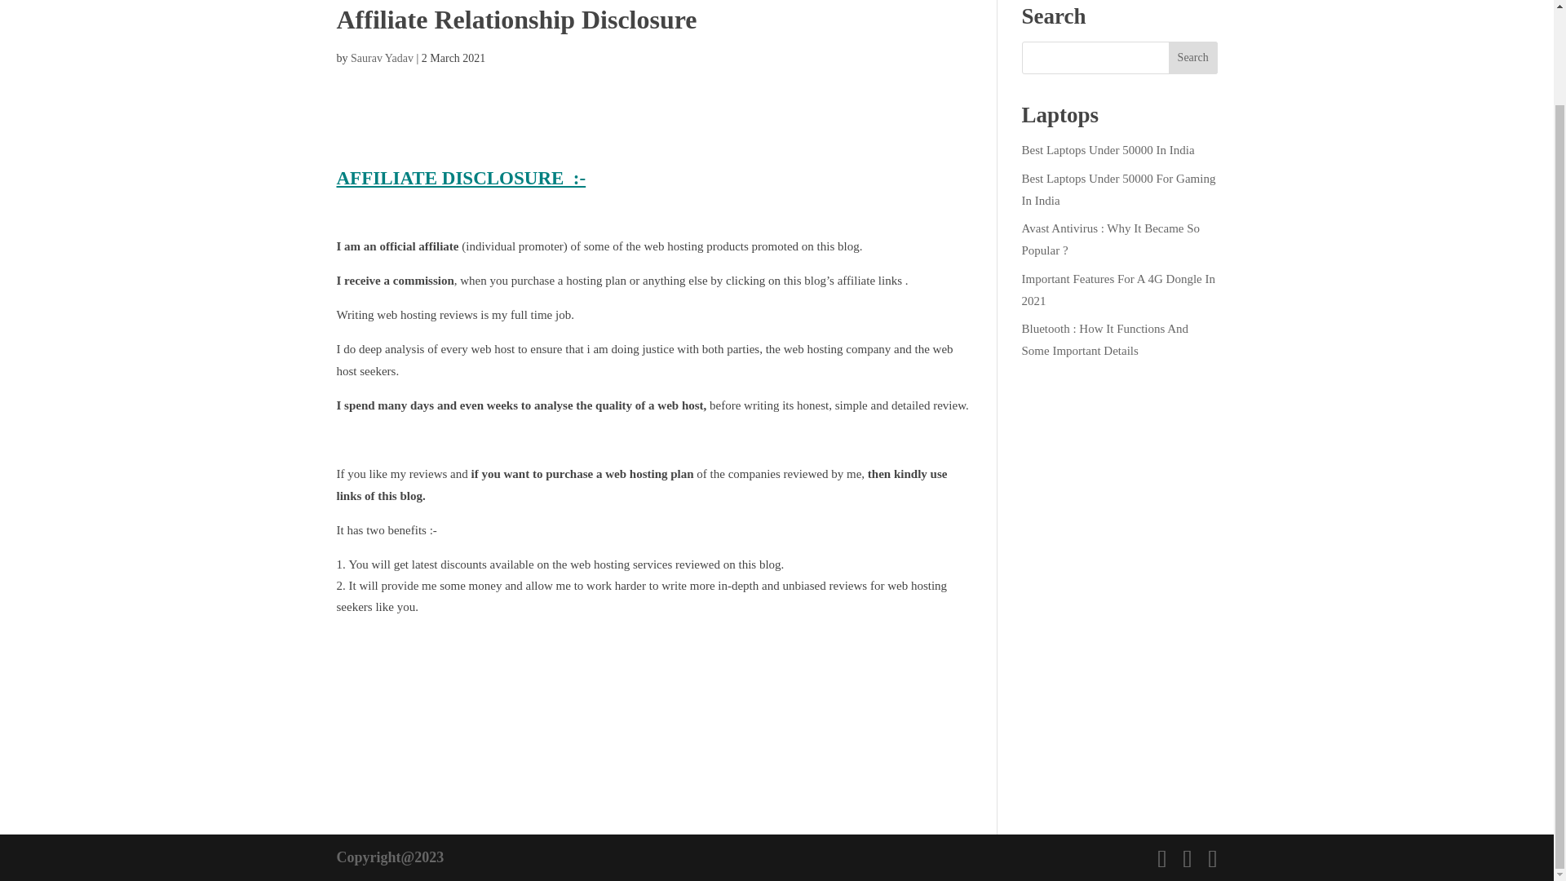 This screenshot has height=881, width=1566. Describe the element at coordinates (1104, 339) in the screenshot. I see `Bluetooth : How It Functions And Some Important Details` at that location.